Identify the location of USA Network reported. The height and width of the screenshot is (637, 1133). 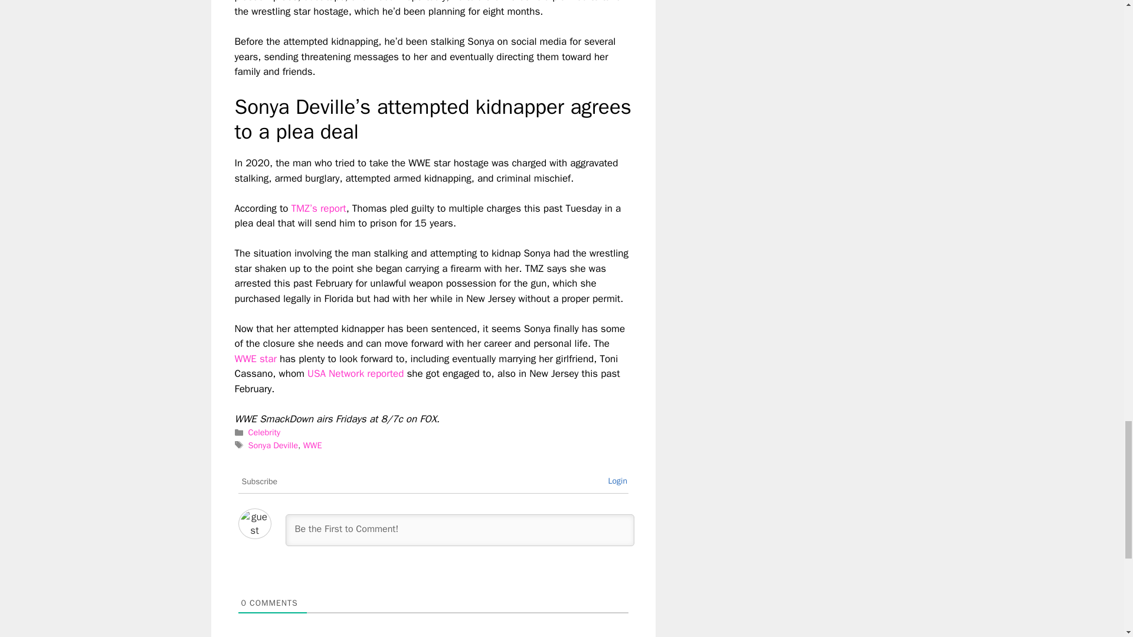
(355, 373).